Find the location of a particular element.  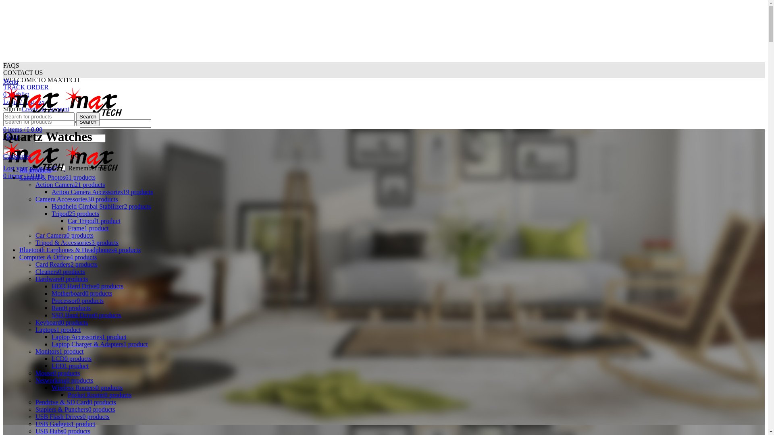

Lost your password? is located at coordinates (30, 168).